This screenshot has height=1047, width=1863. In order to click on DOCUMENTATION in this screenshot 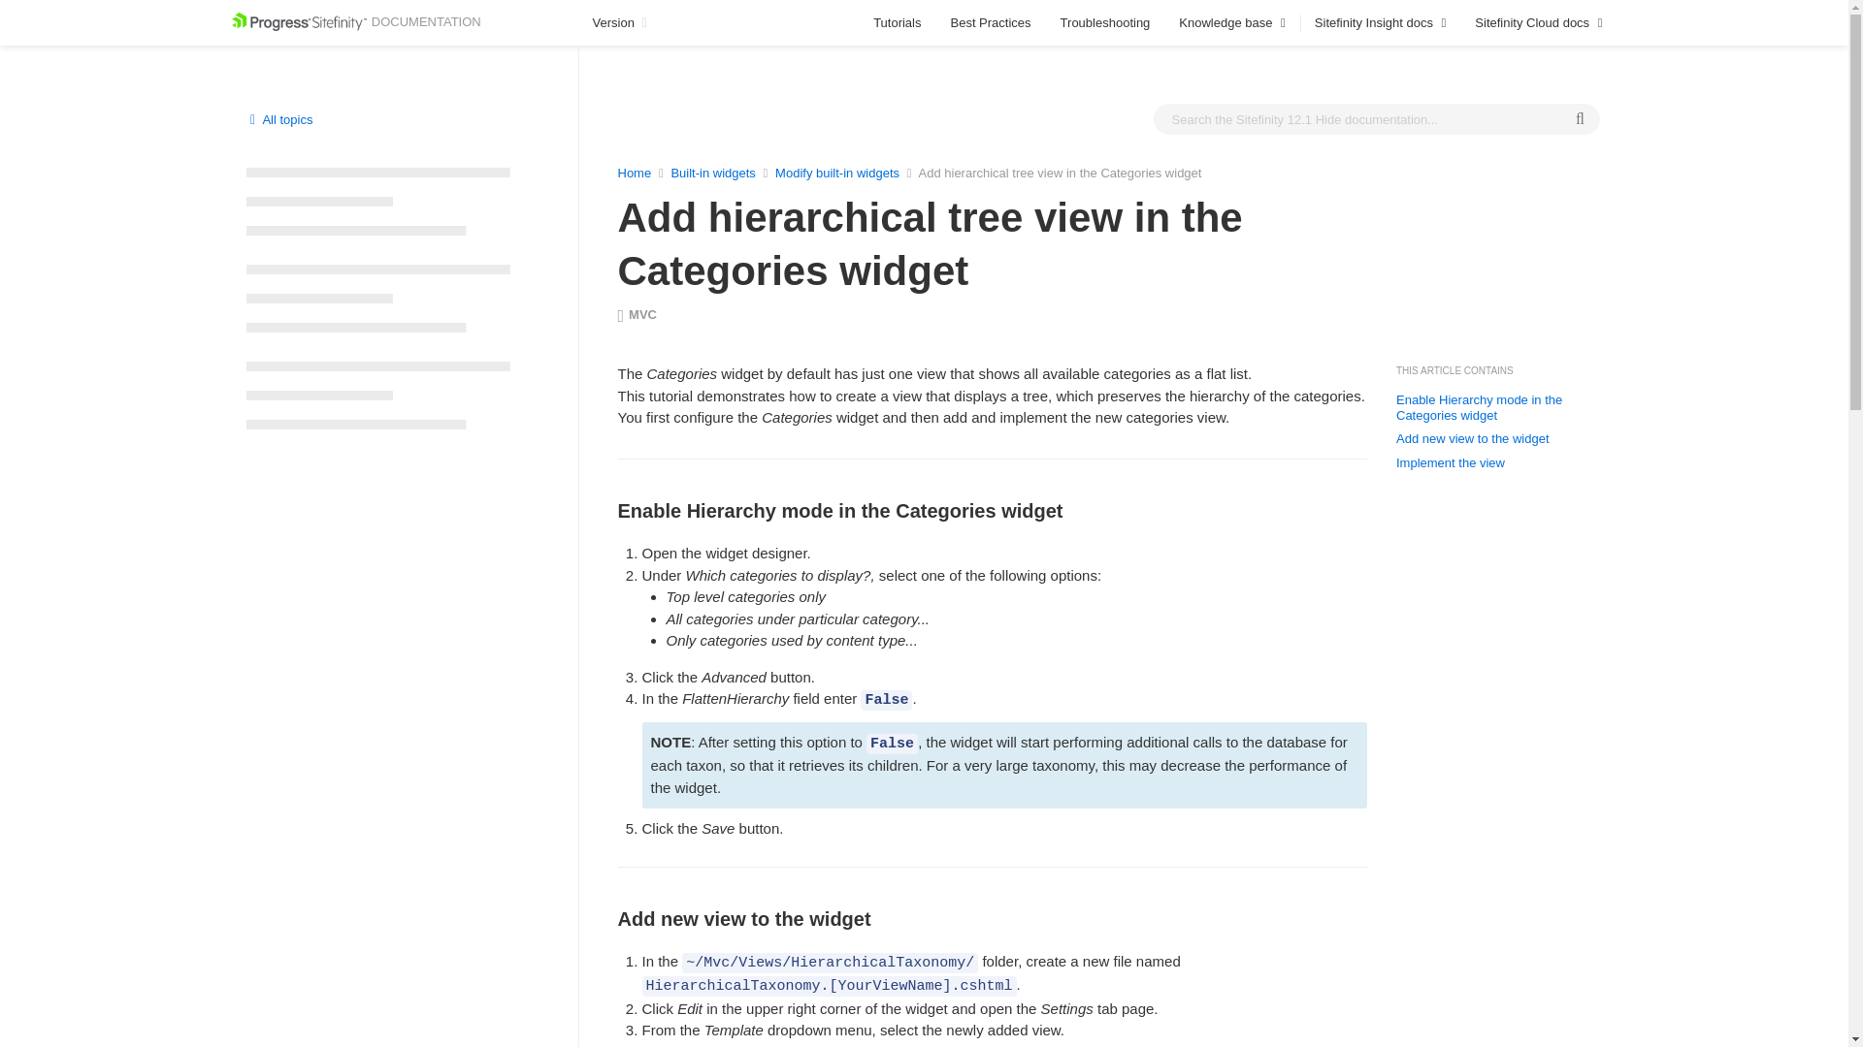, I will do `click(355, 21)`.